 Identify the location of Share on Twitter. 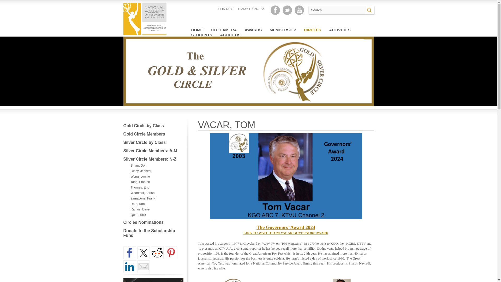
(144, 253).